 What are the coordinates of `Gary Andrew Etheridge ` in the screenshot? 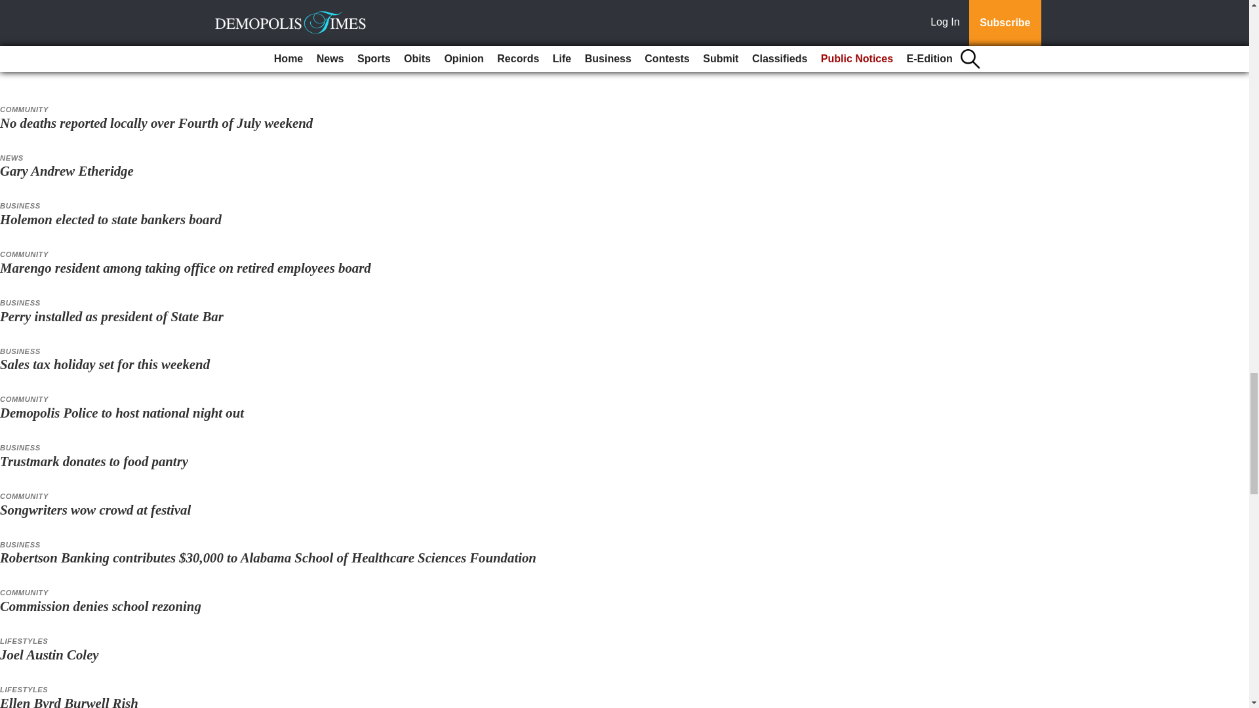 It's located at (68, 170).